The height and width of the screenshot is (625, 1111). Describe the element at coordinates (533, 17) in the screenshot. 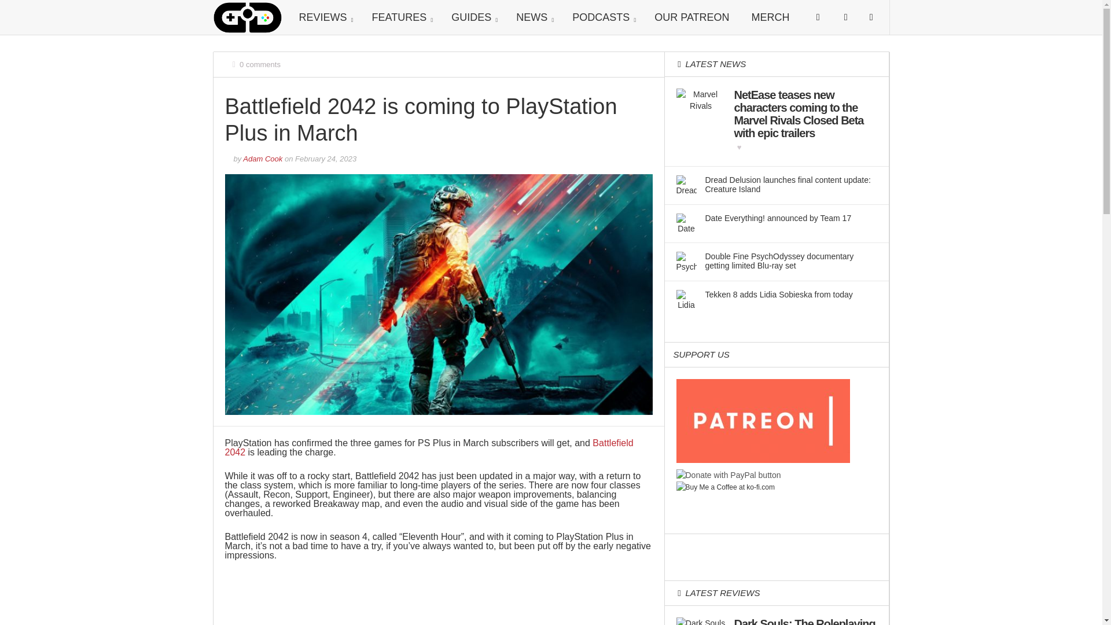

I see `NEWS` at that location.